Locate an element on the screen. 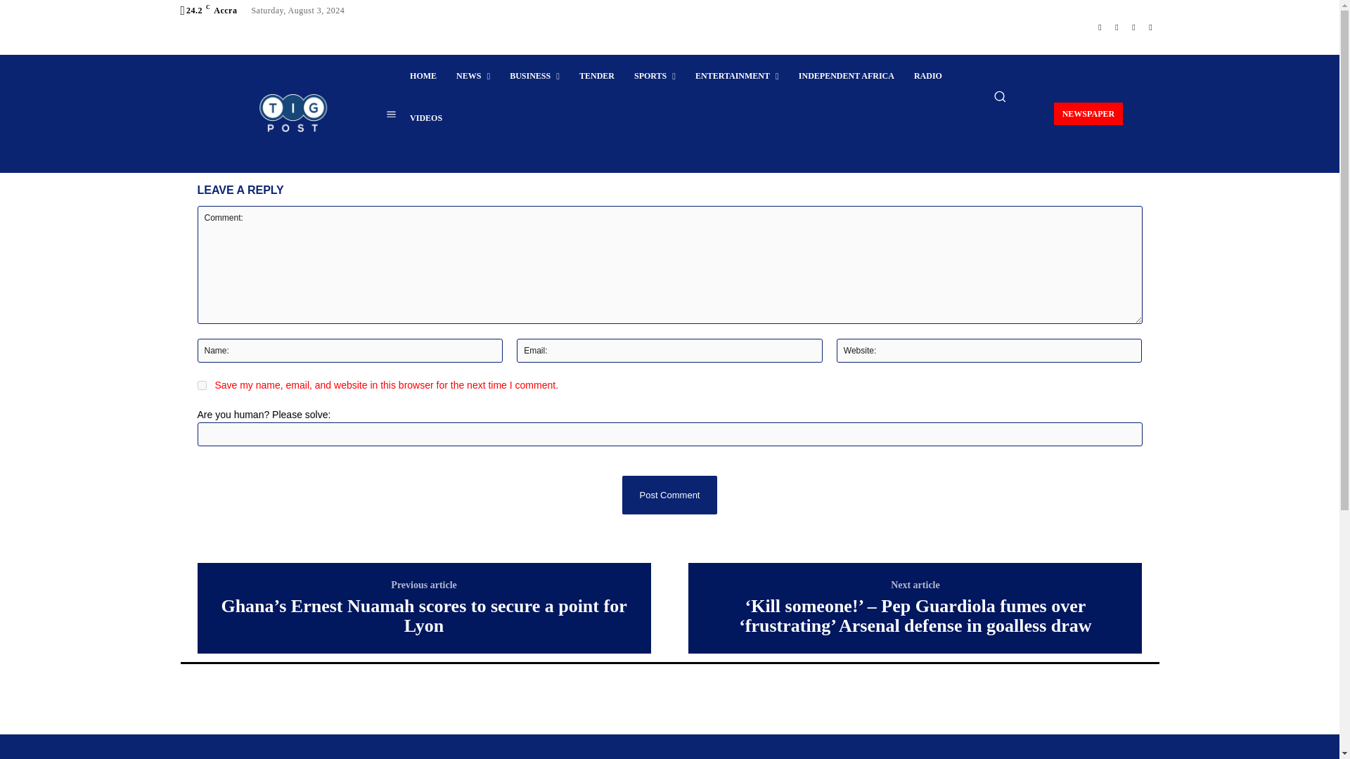  Twitter is located at coordinates (1133, 27).